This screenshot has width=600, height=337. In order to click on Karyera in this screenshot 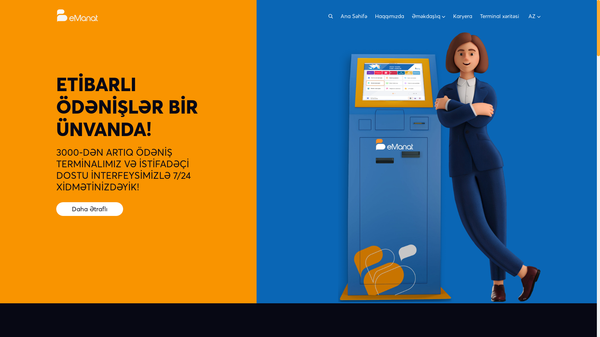, I will do `click(462, 16)`.